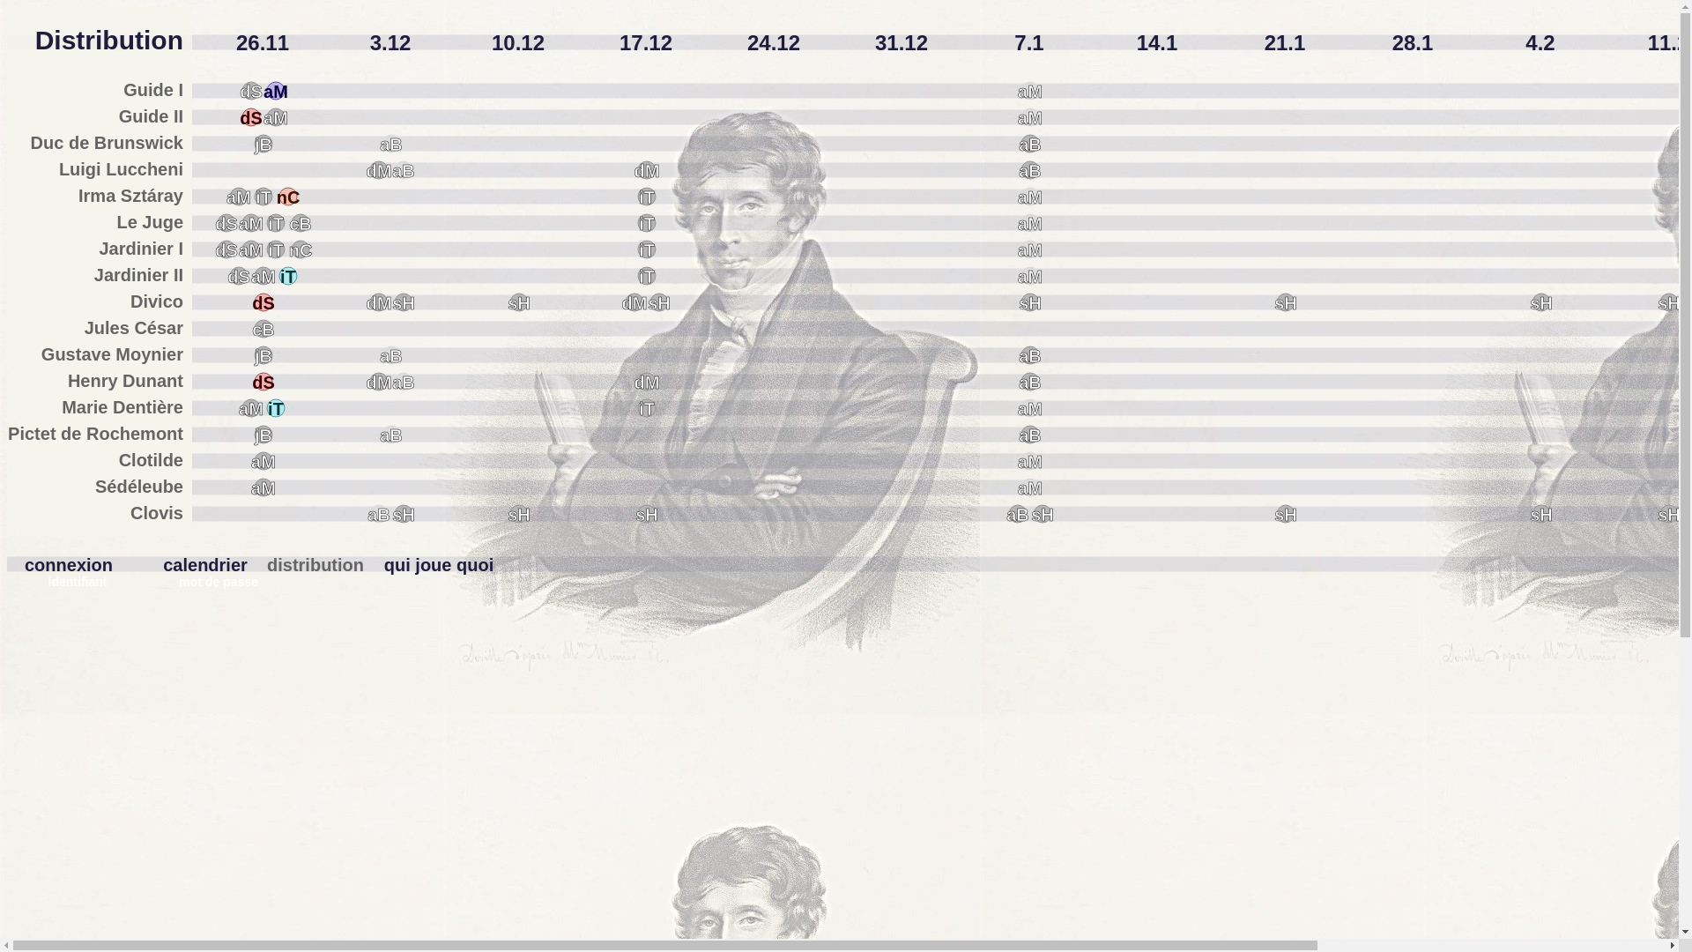 The image size is (1692, 952). What do you see at coordinates (647, 171) in the screenshot?
I see `dM` at bounding box center [647, 171].